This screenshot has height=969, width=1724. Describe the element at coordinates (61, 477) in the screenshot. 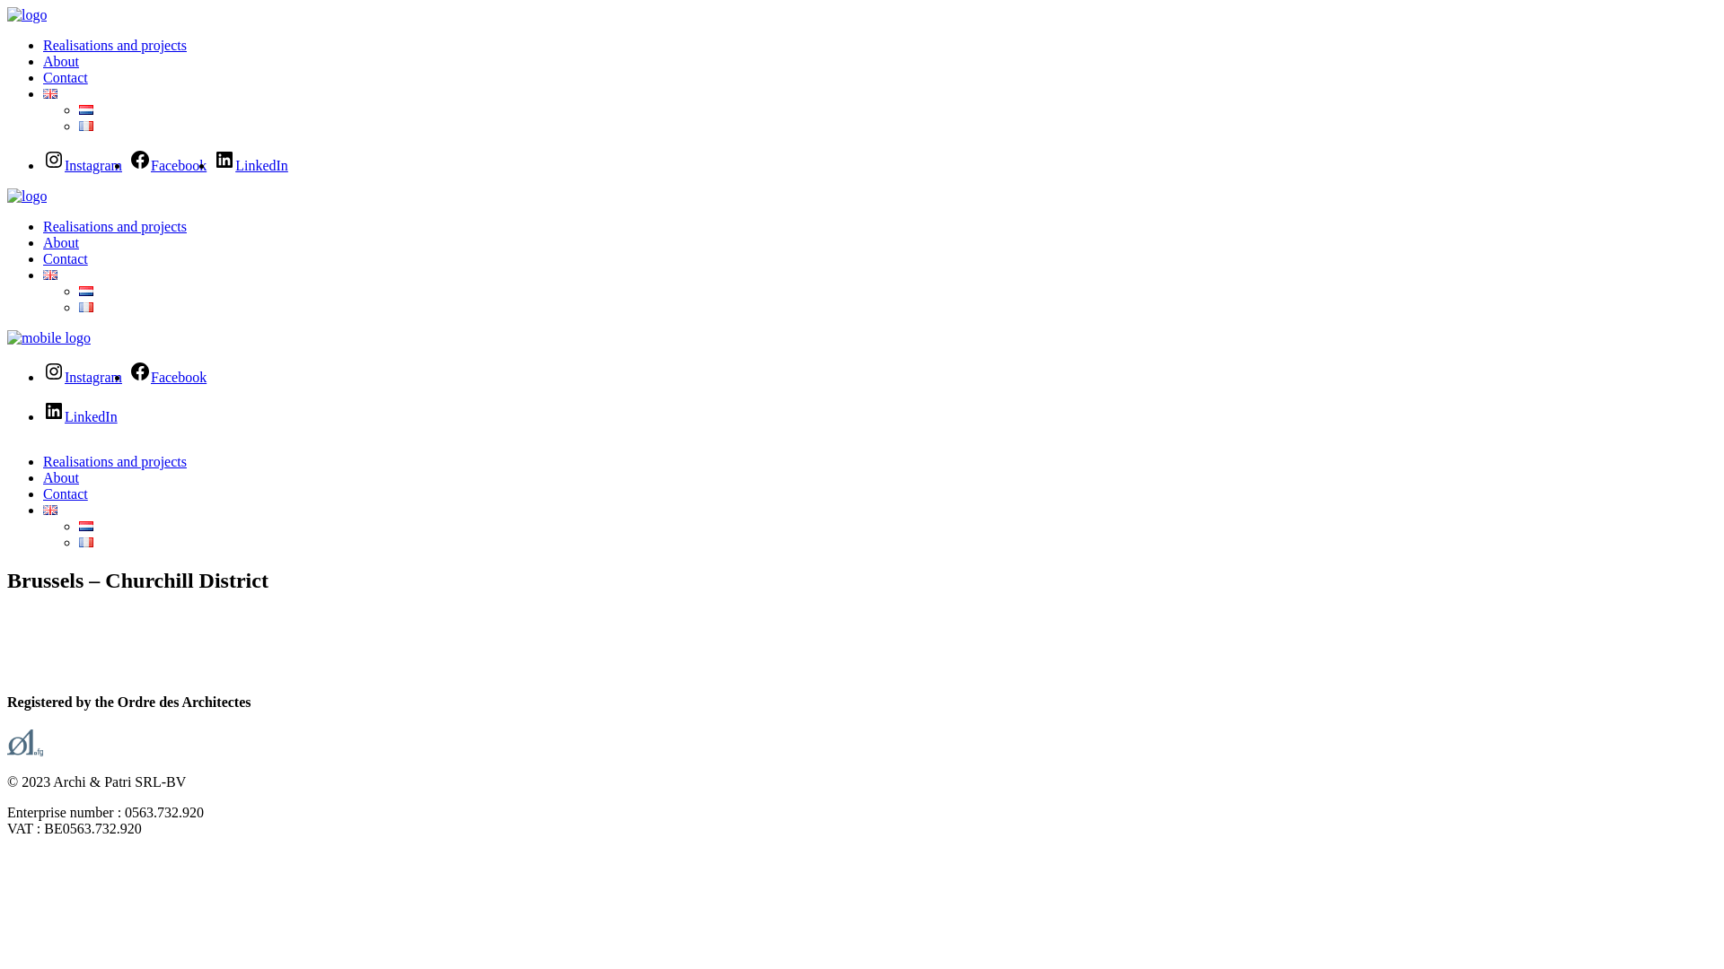

I see `About` at that location.